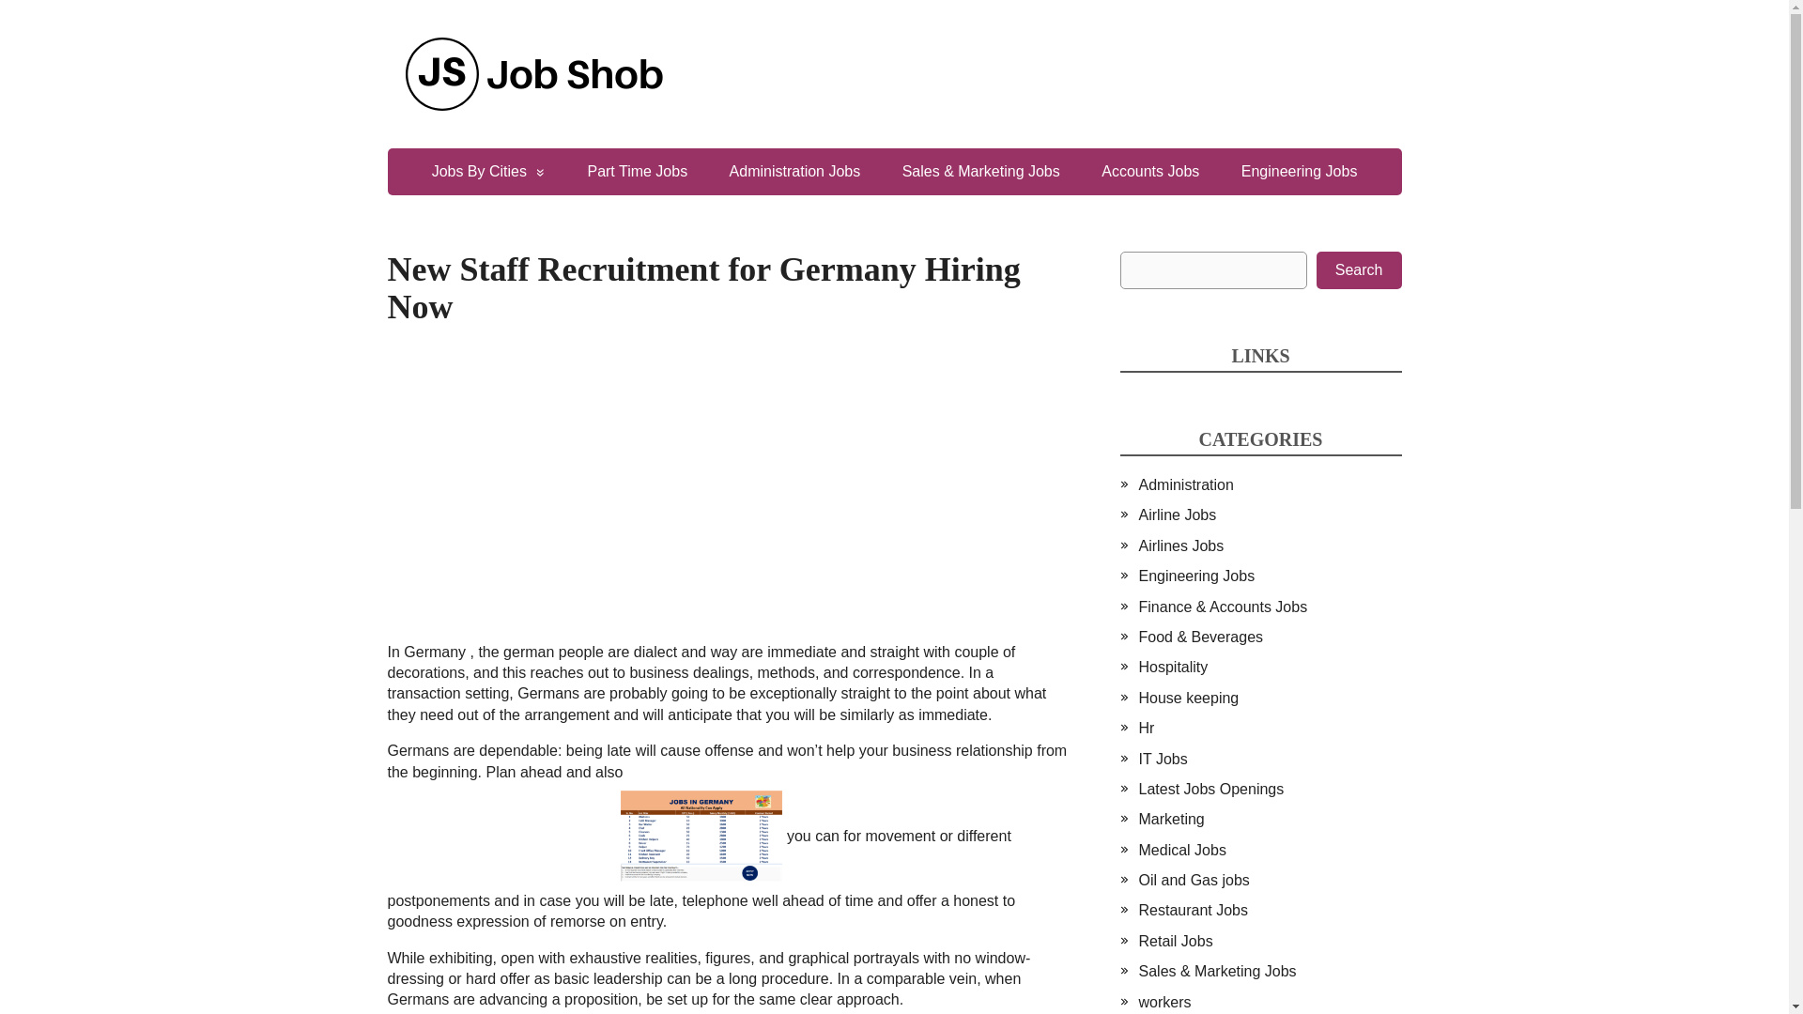 The width and height of the screenshot is (1803, 1014). Describe the element at coordinates (1300, 171) in the screenshot. I see `Engineering Jobs` at that location.